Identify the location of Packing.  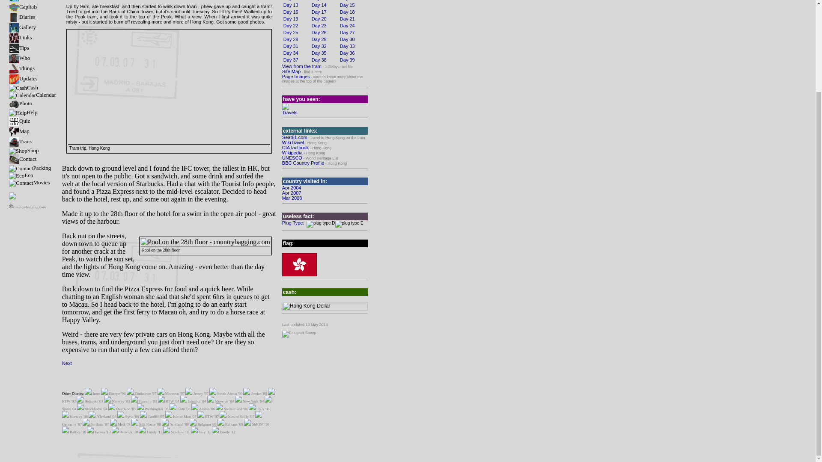
(30, 168).